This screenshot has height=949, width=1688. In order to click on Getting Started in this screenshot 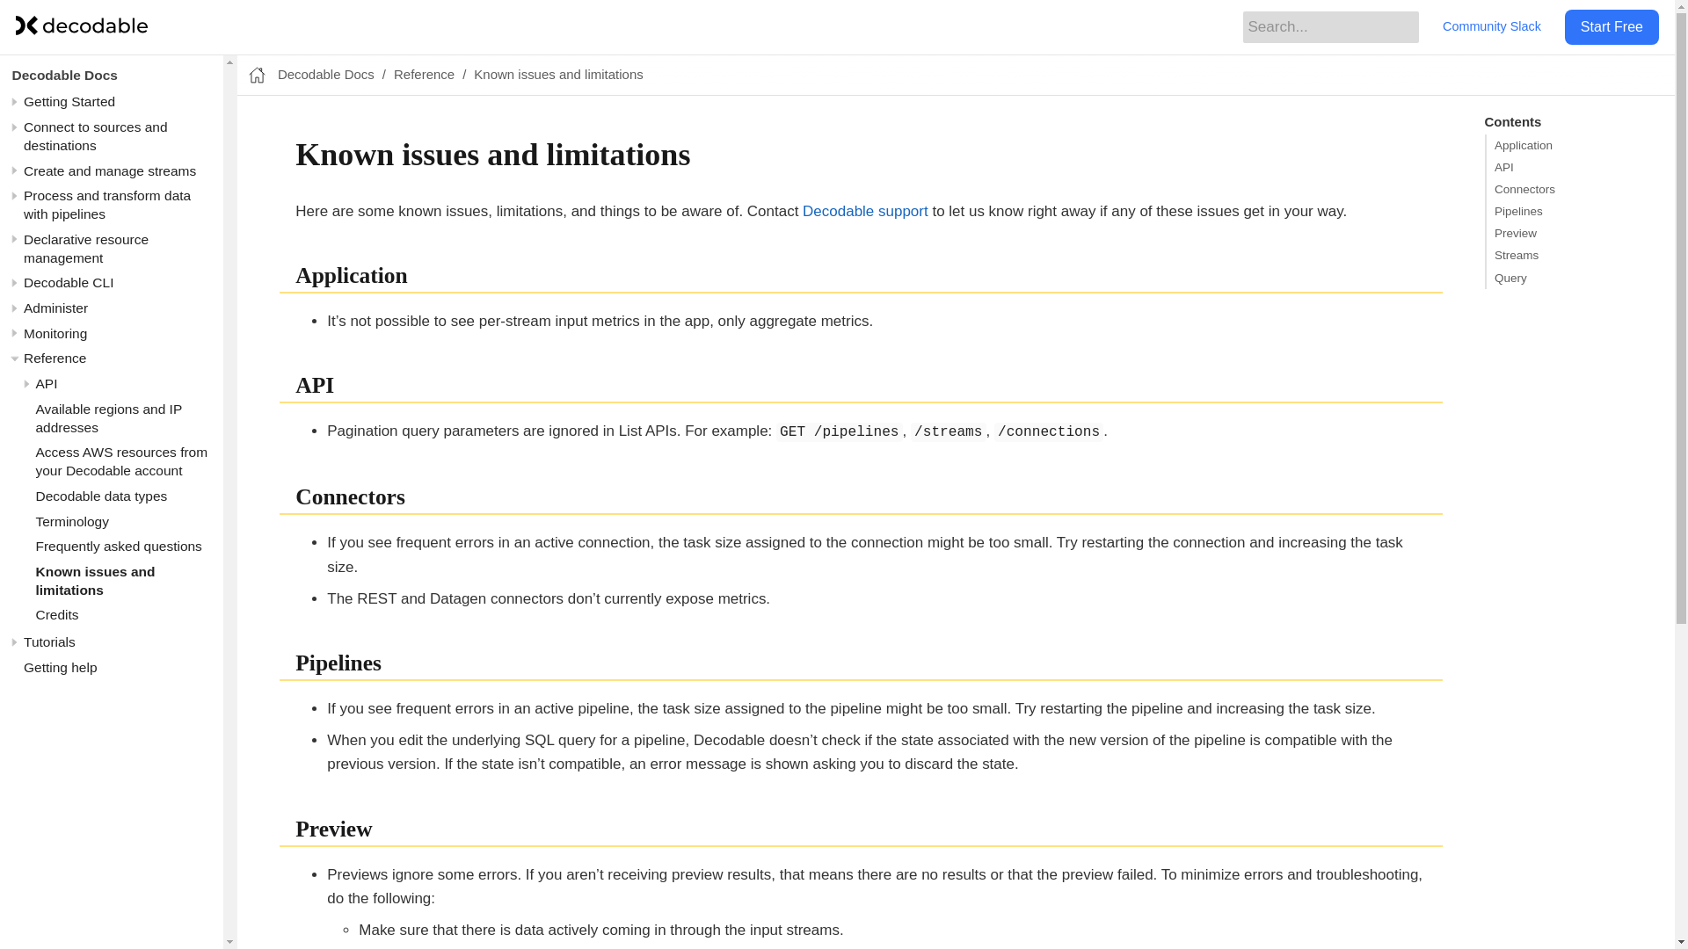, I will do `click(69, 101)`.